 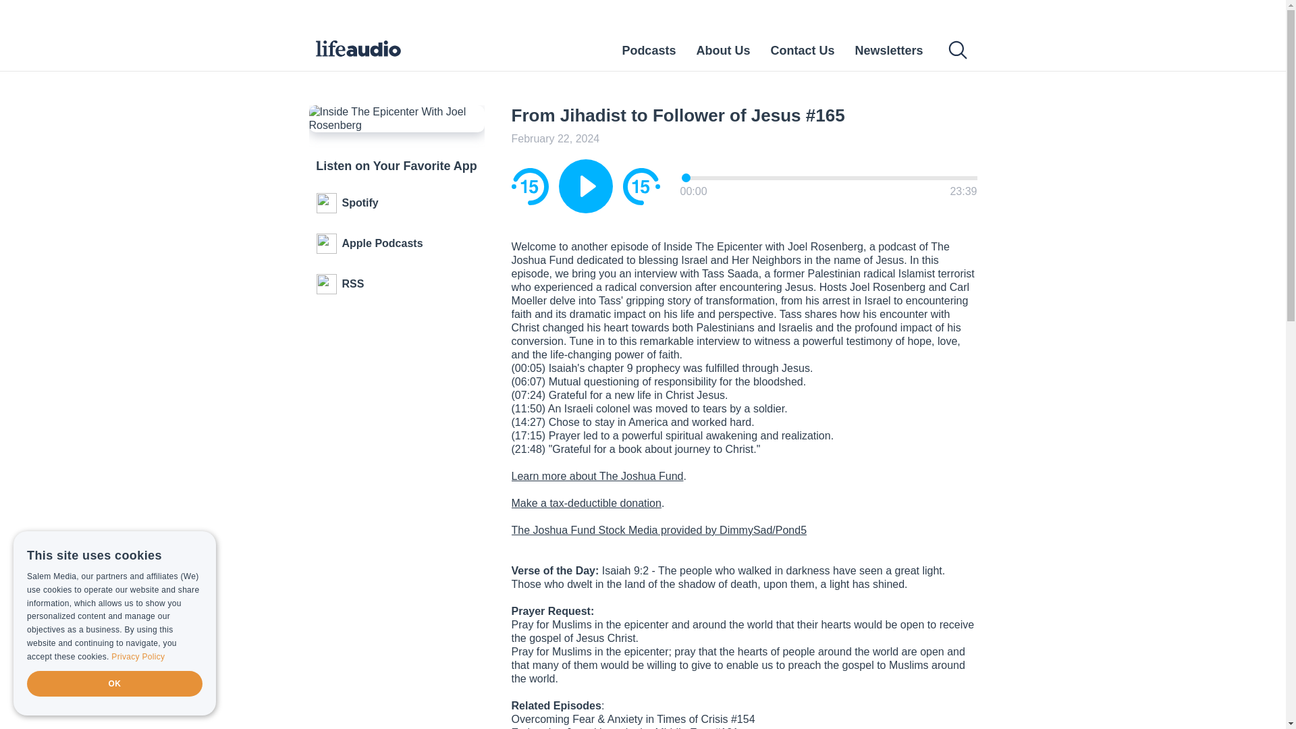 I want to click on Newsletters, so click(x=888, y=50).